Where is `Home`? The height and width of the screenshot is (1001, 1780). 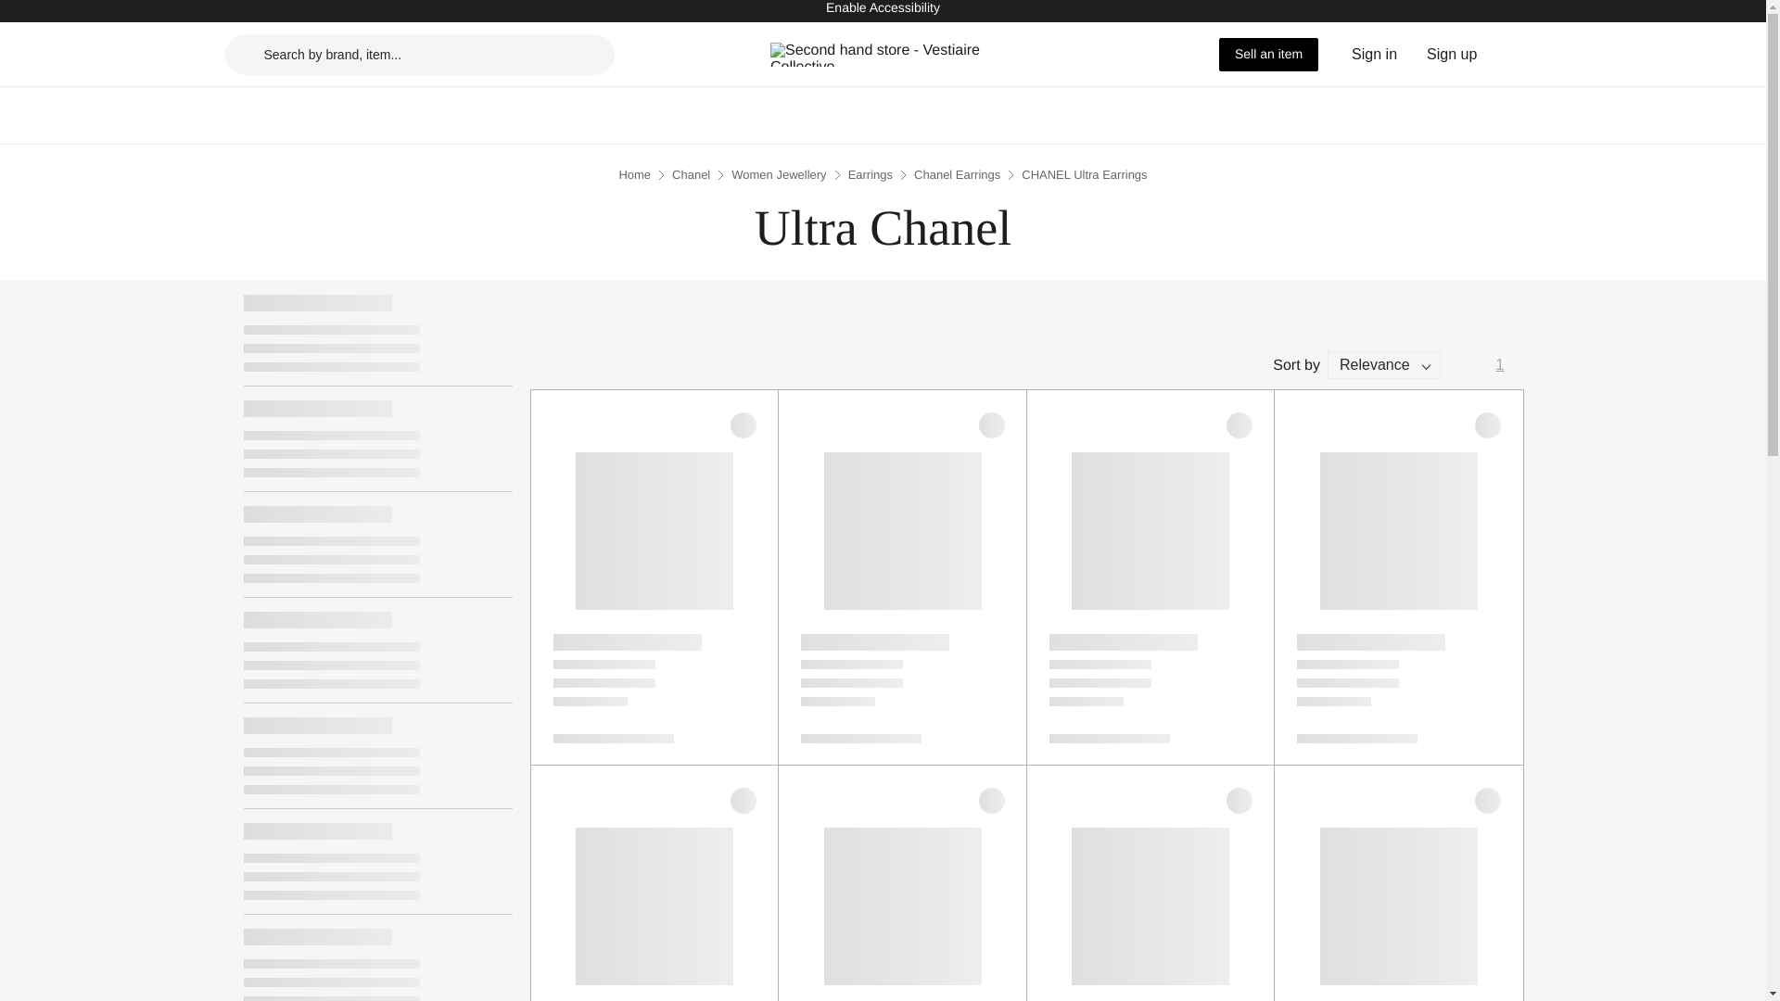 Home is located at coordinates (634, 174).